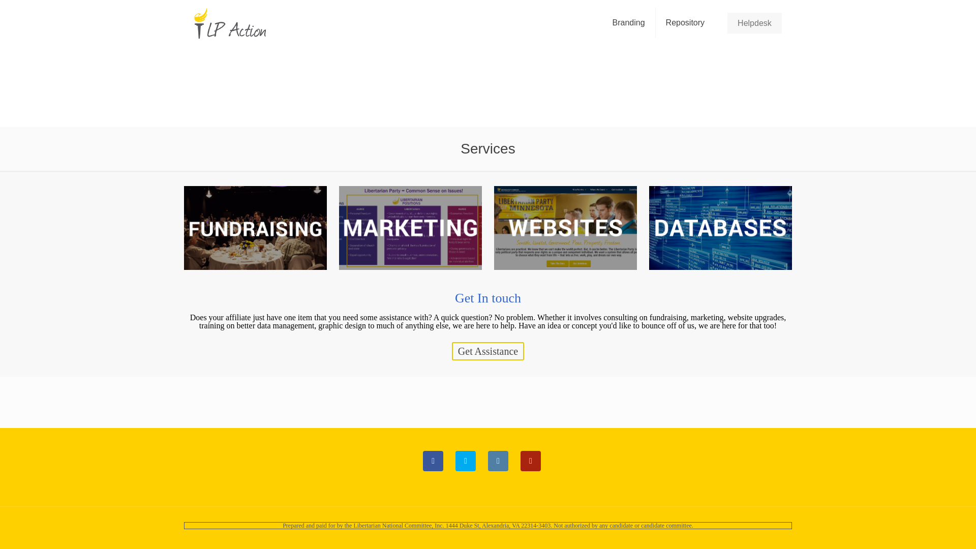  Describe the element at coordinates (230, 22) in the screenshot. I see `LP Action` at that location.